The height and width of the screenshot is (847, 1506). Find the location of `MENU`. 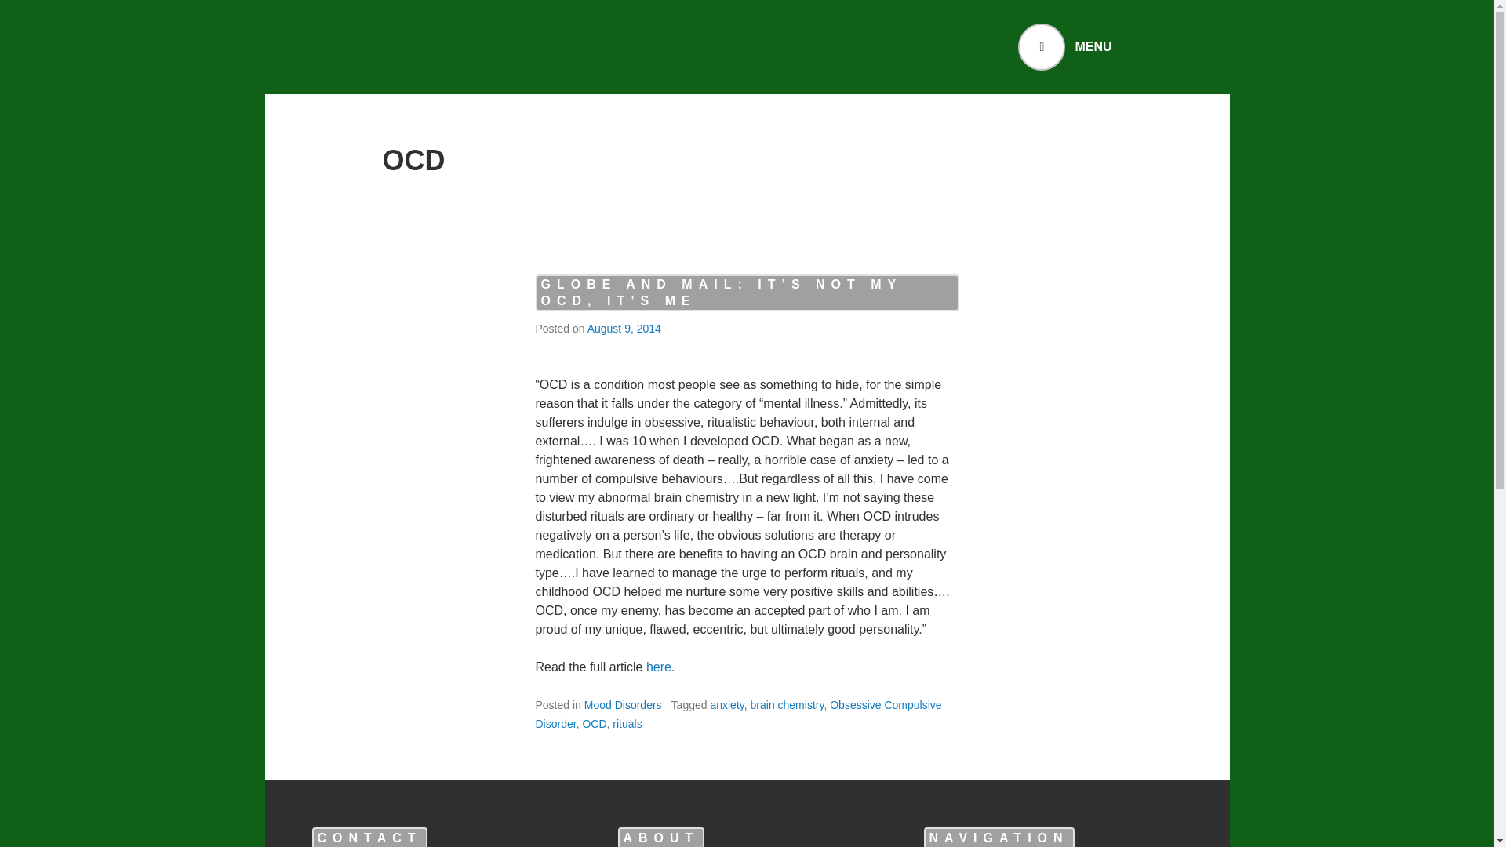

MENU is located at coordinates (1064, 47).